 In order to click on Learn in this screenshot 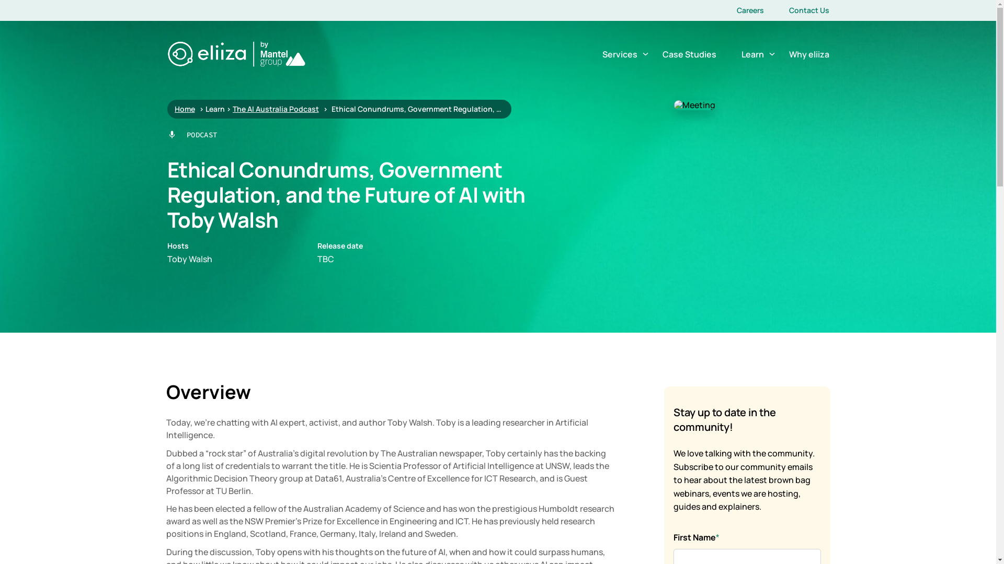, I will do `click(753, 54)`.